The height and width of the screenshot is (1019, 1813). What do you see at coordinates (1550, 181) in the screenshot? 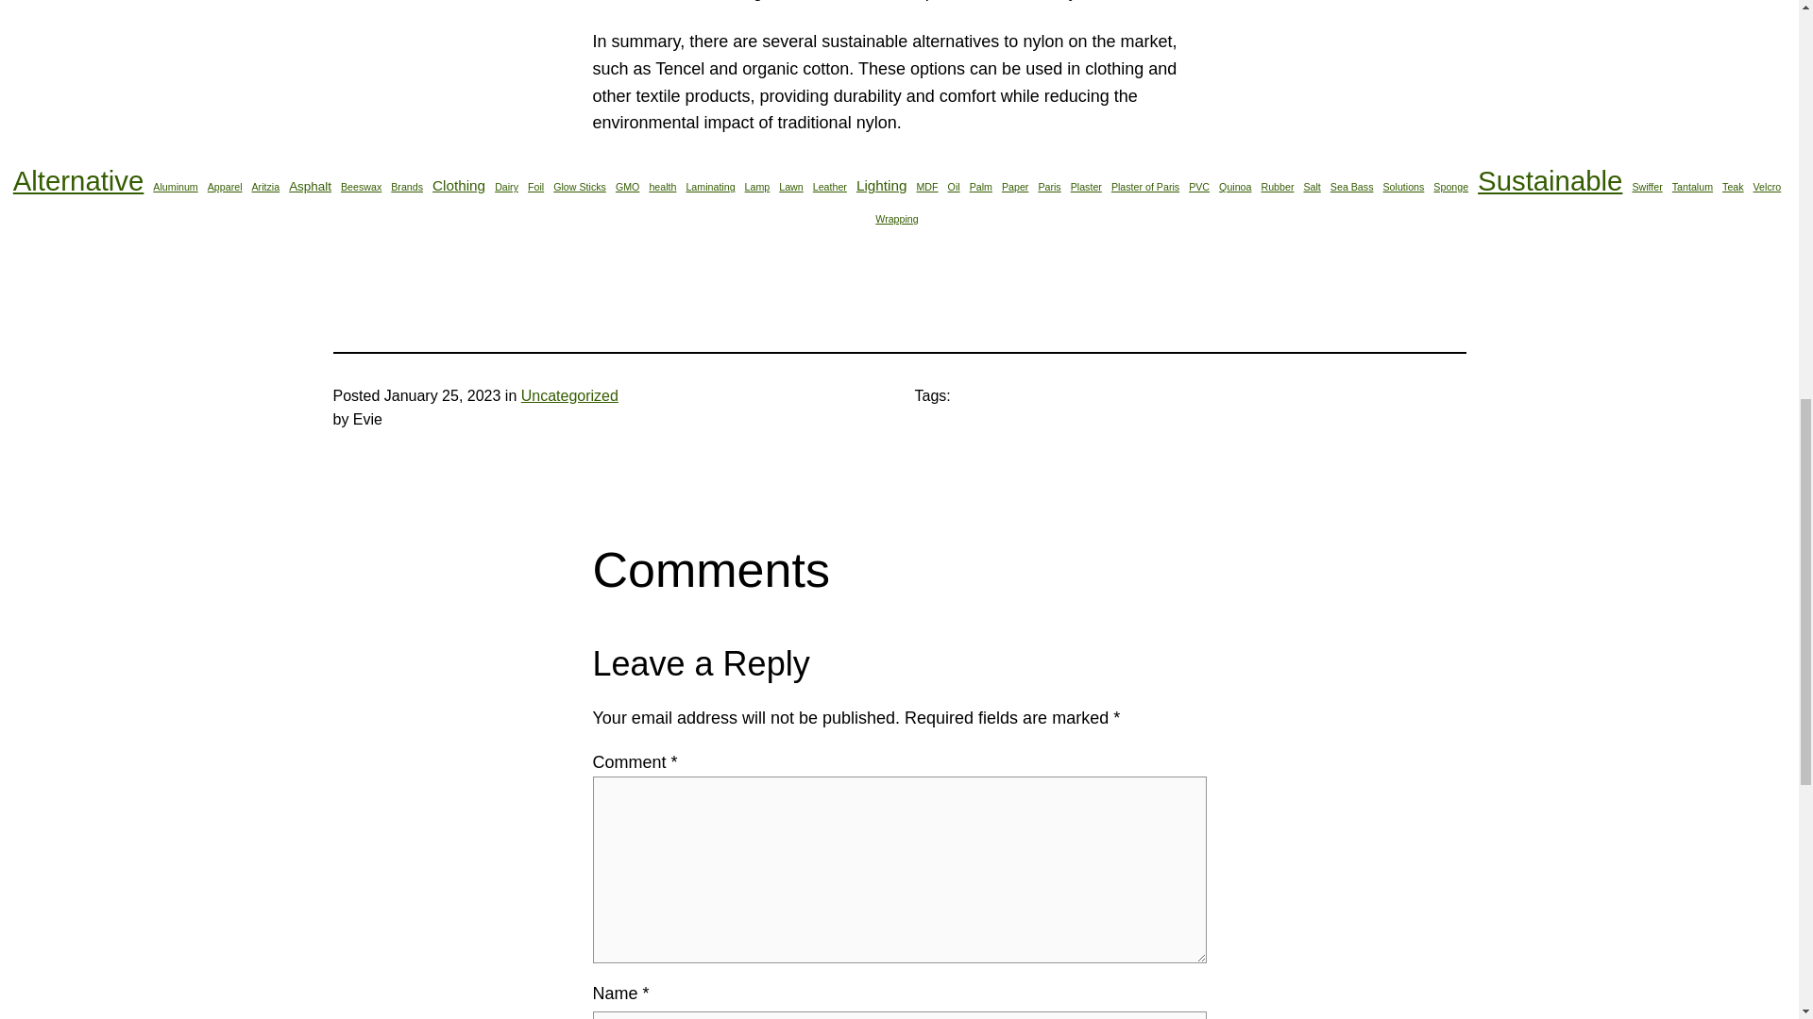
I see `Sustainable` at bounding box center [1550, 181].